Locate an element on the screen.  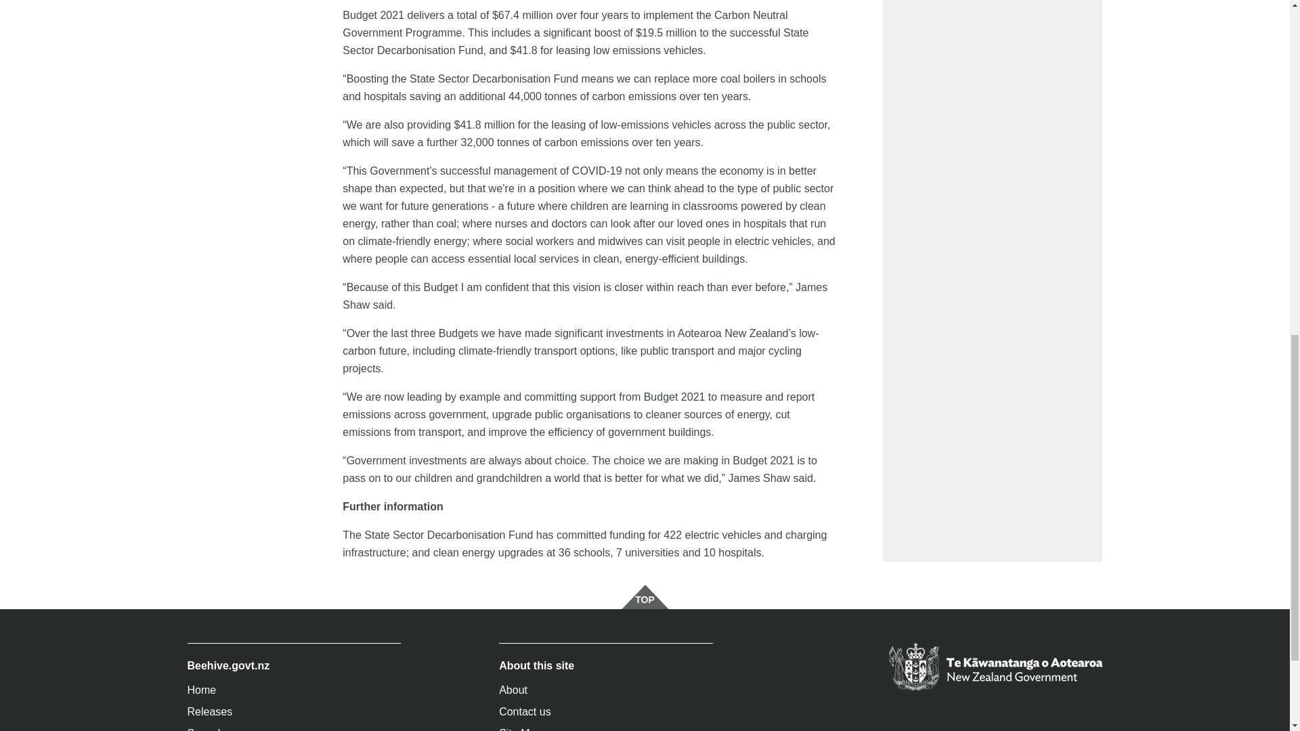
TOP is located at coordinates (645, 597).